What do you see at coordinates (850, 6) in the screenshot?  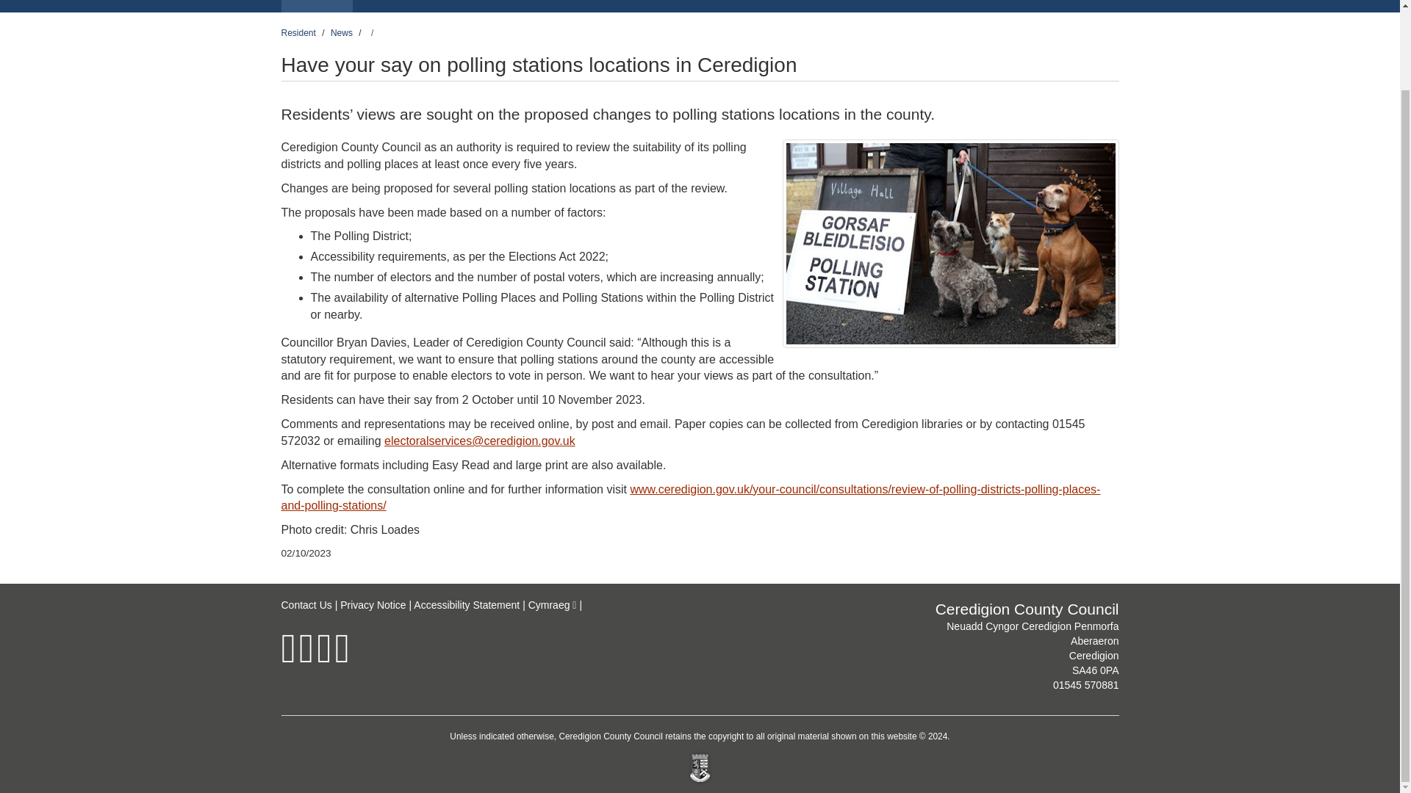 I see `My Account` at bounding box center [850, 6].